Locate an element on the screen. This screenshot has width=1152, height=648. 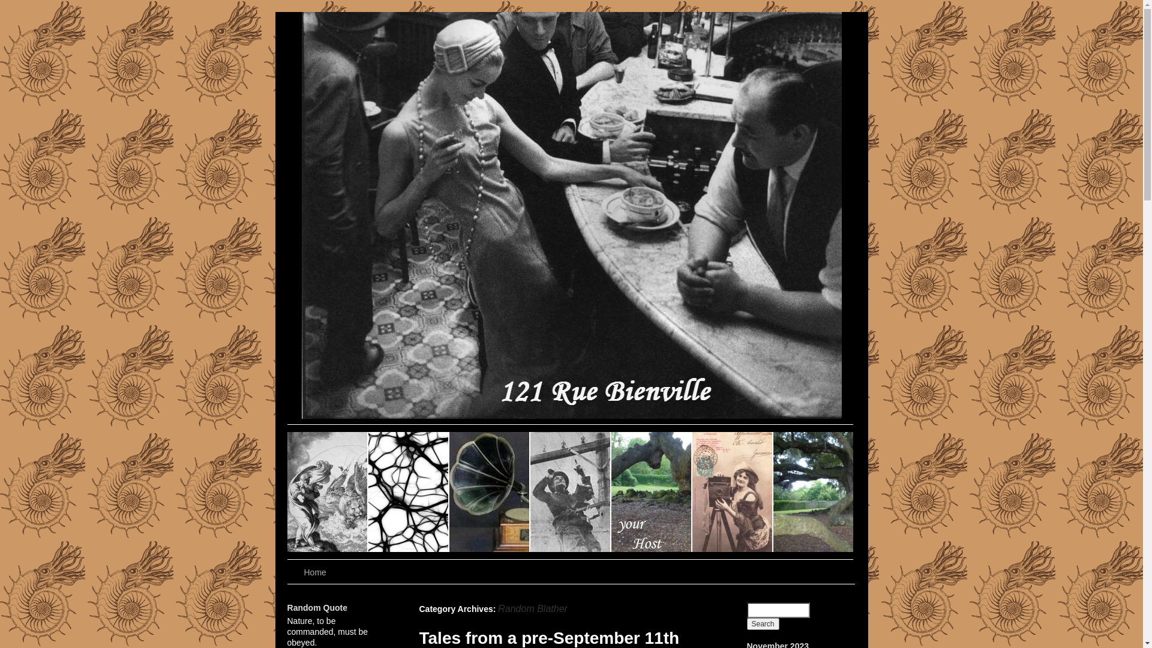
slidingdoor is located at coordinates (409, 492).